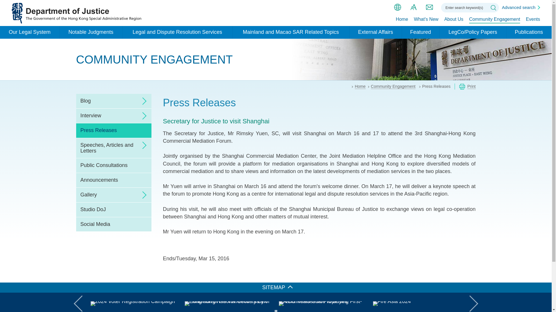 This screenshot has width=556, height=312. What do you see at coordinates (414, 7) in the screenshot?
I see `Font size` at bounding box center [414, 7].